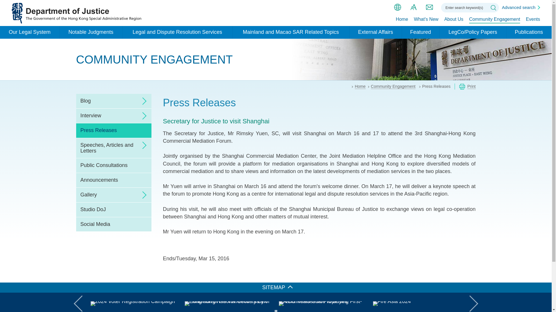 This screenshot has width=556, height=312. What do you see at coordinates (414, 7) in the screenshot?
I see `Font size` at bounding box center [414, 7].